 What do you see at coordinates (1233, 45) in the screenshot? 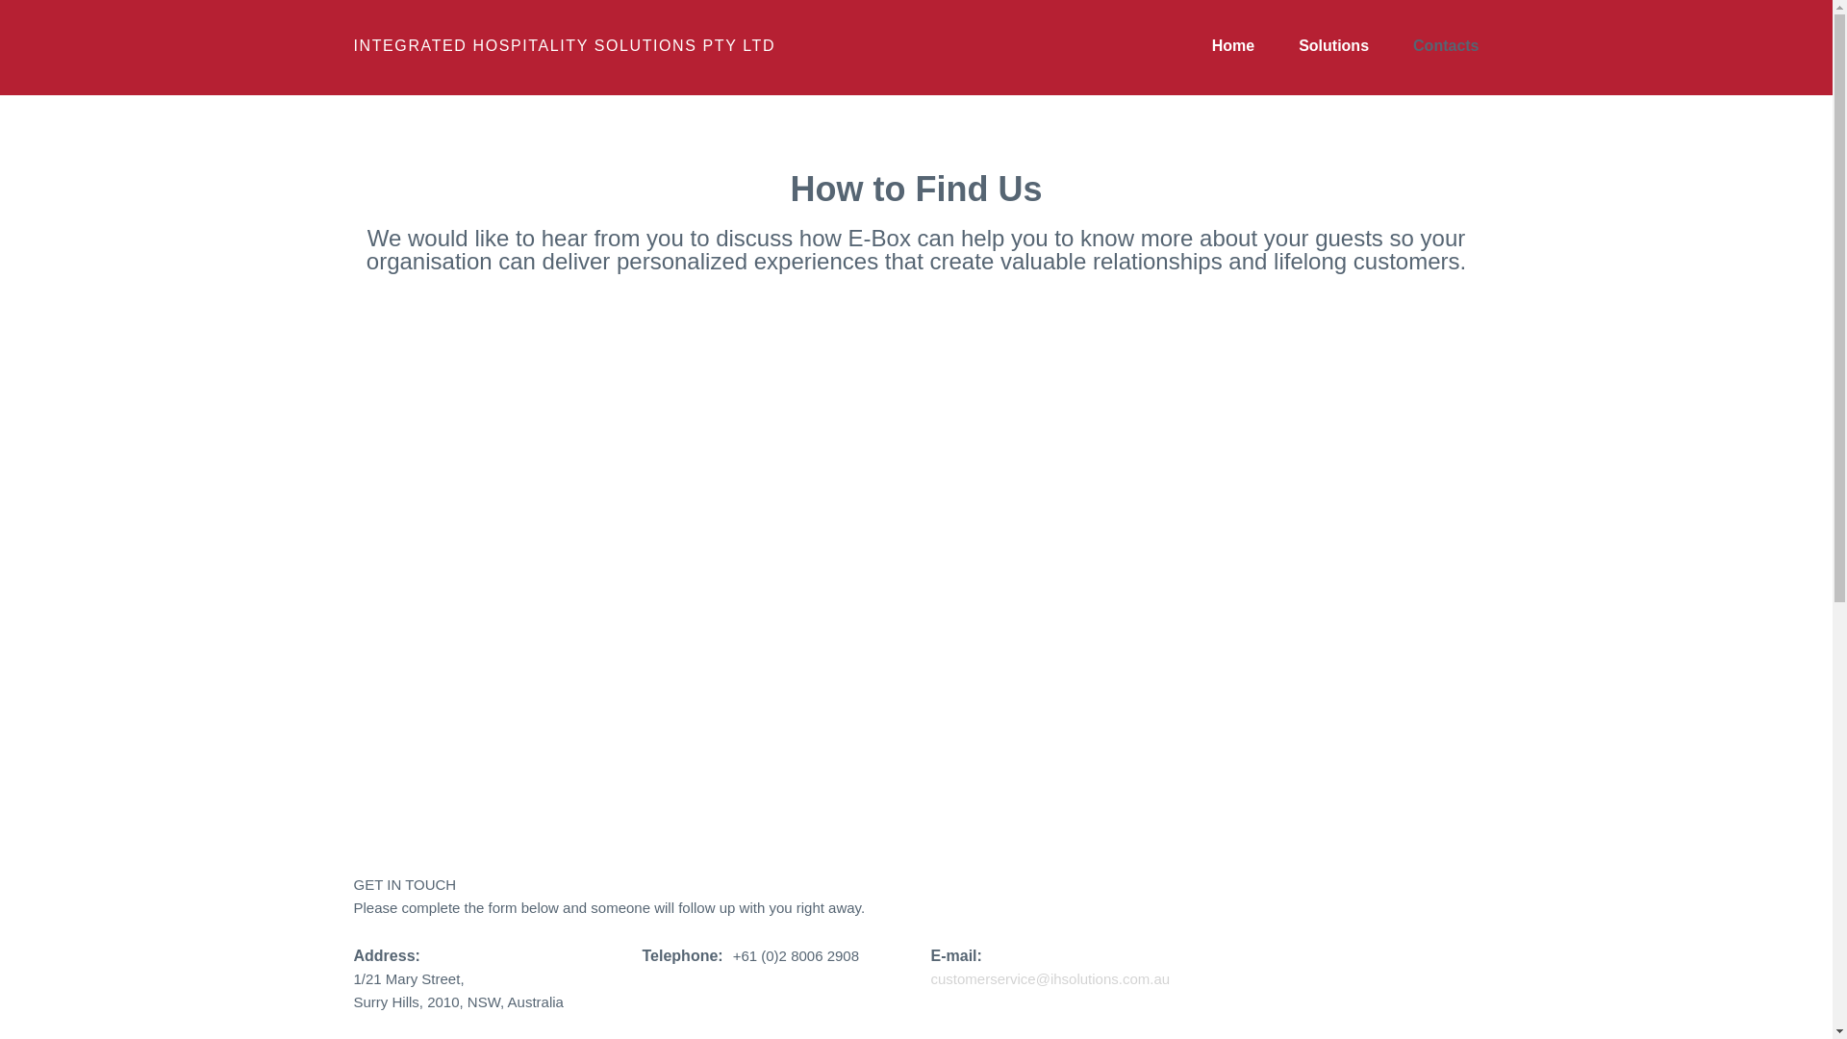
I see `Home` at bounding box center [1233, 45].